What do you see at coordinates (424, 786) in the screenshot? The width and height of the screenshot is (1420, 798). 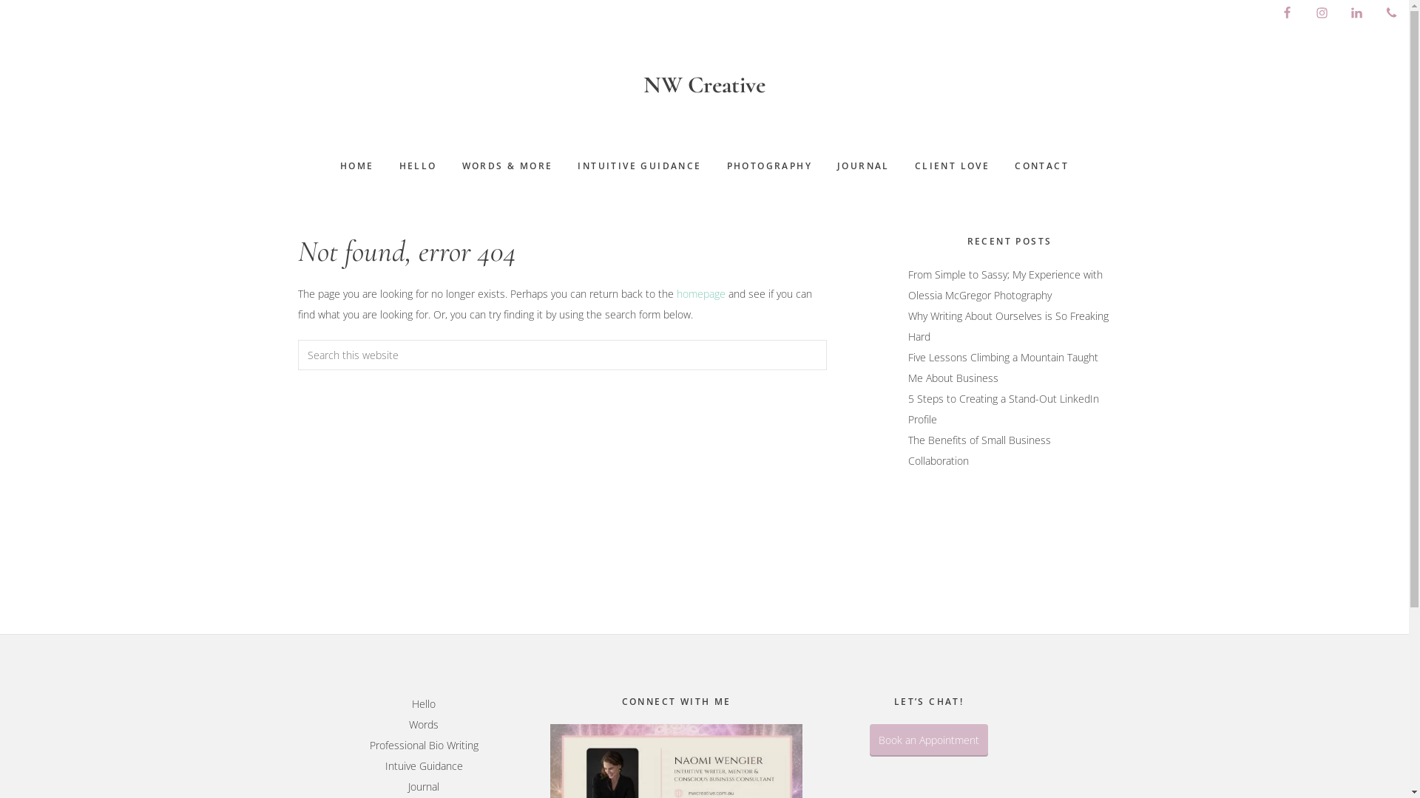 I see `Journal` at bounding box center [424, 786].